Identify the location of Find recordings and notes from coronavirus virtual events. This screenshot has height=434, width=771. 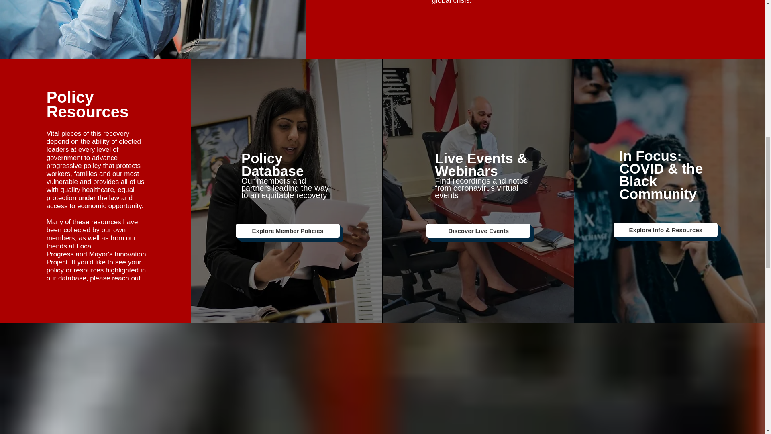
(481, 188).